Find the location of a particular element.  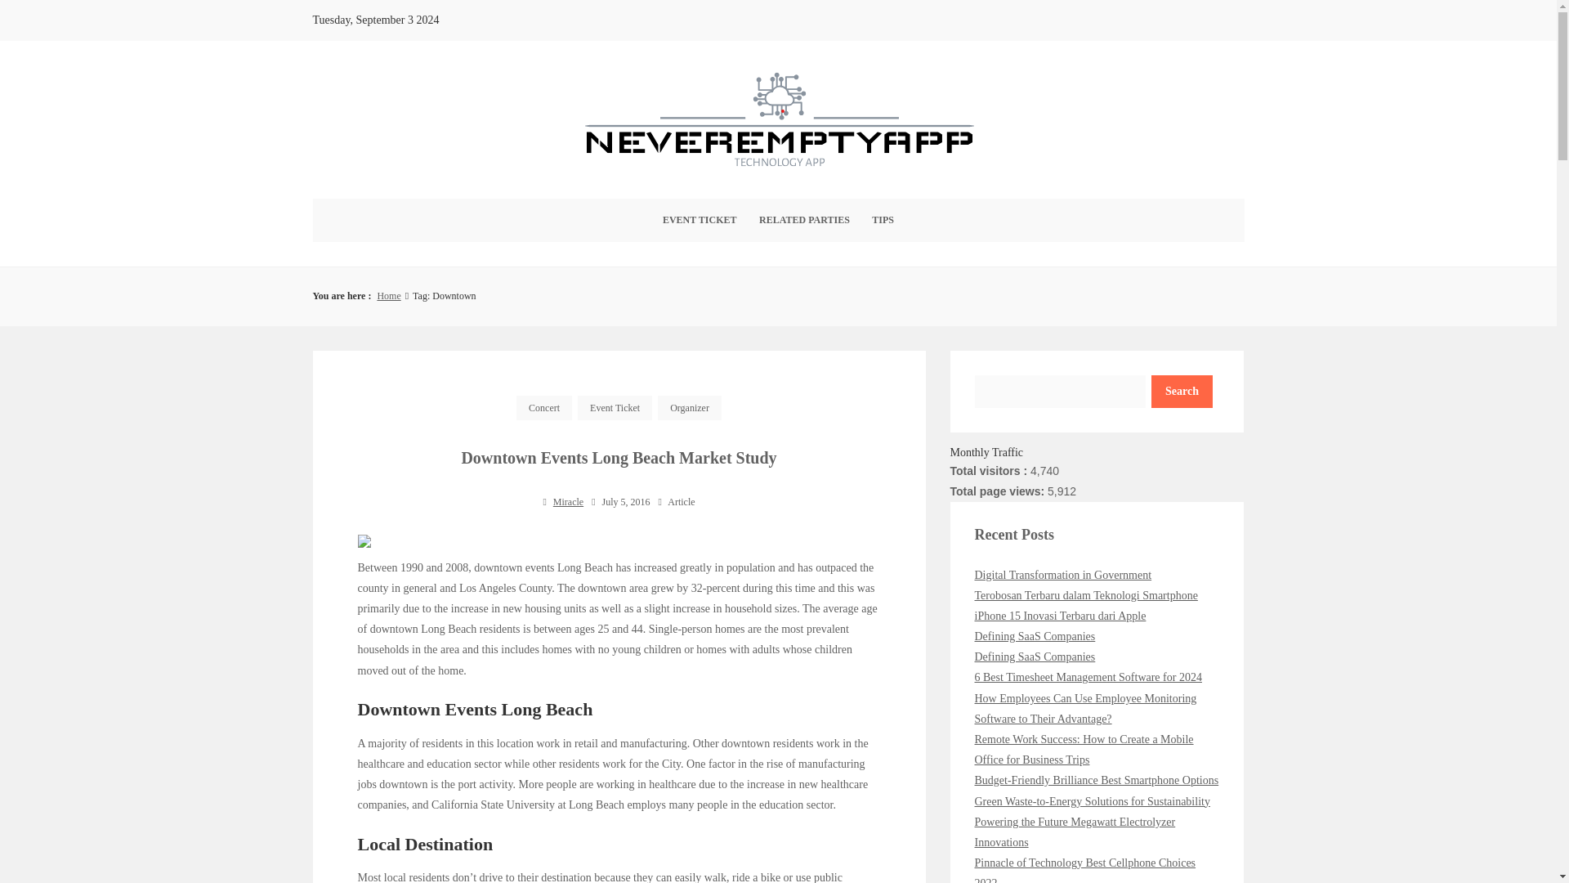

RELATED PARTIES is located at coordinates (804, 220).